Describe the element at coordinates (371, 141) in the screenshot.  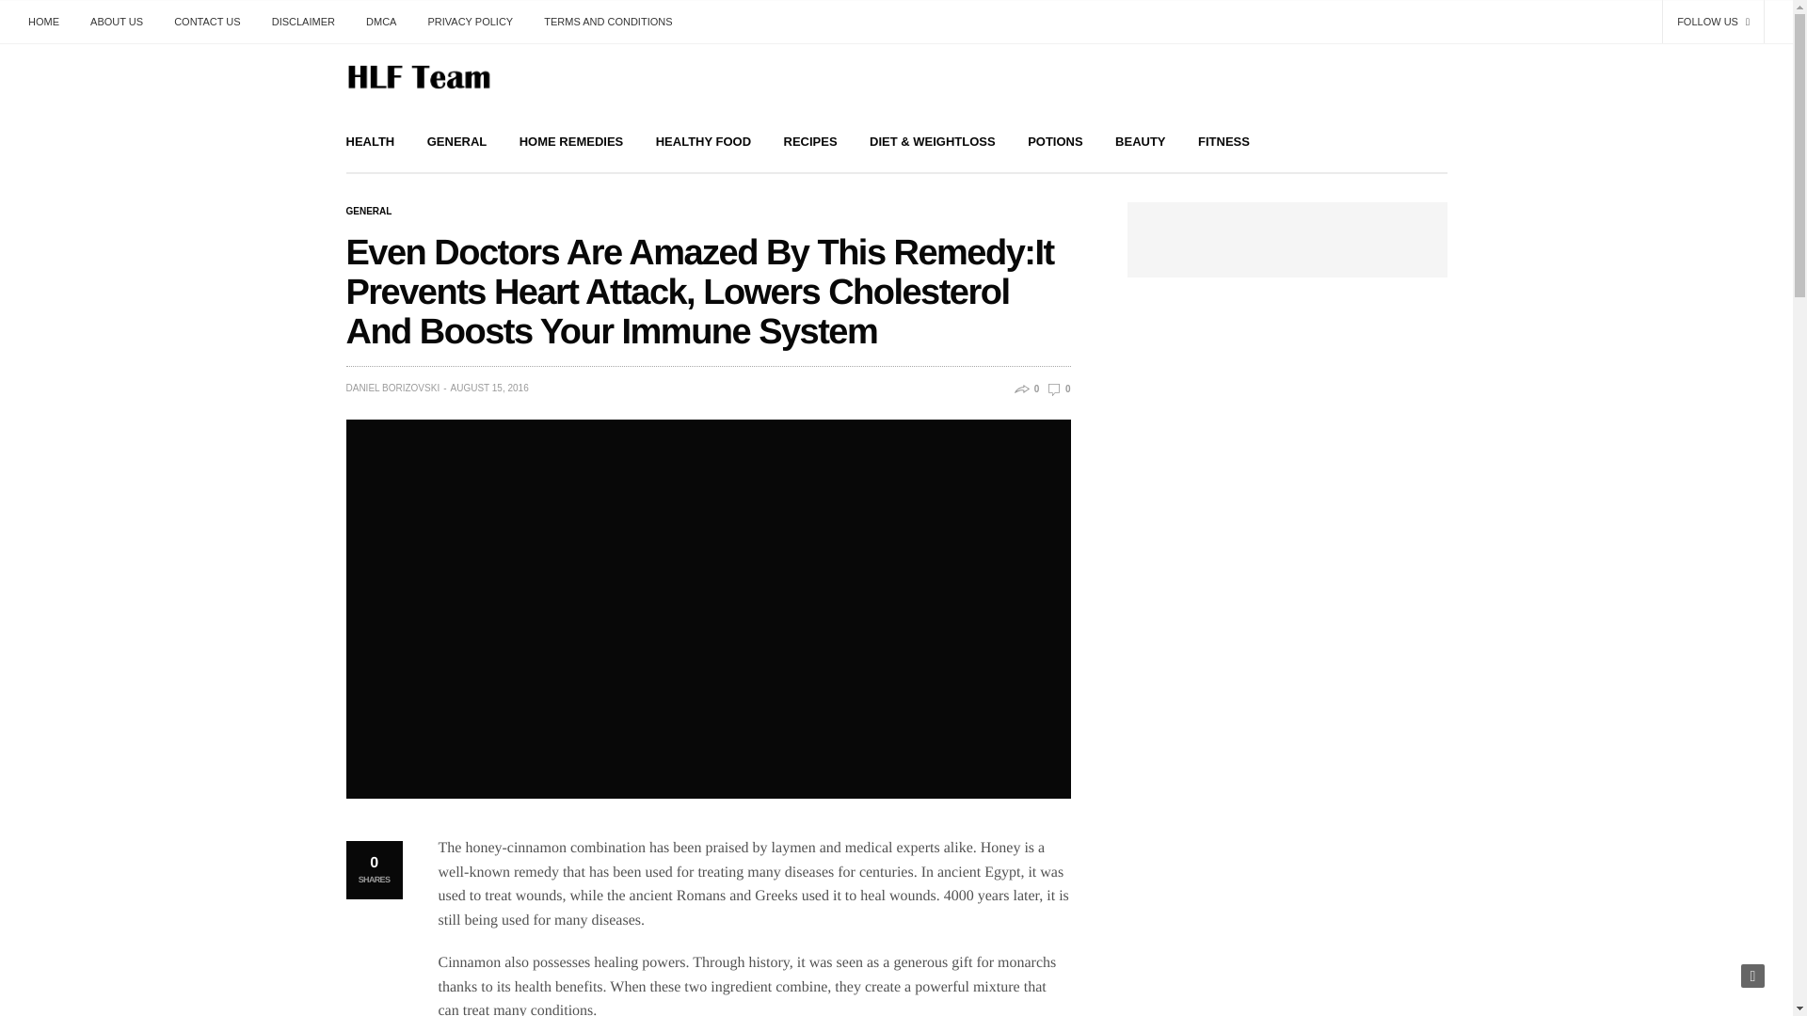
I see `HEALTH` at that location.